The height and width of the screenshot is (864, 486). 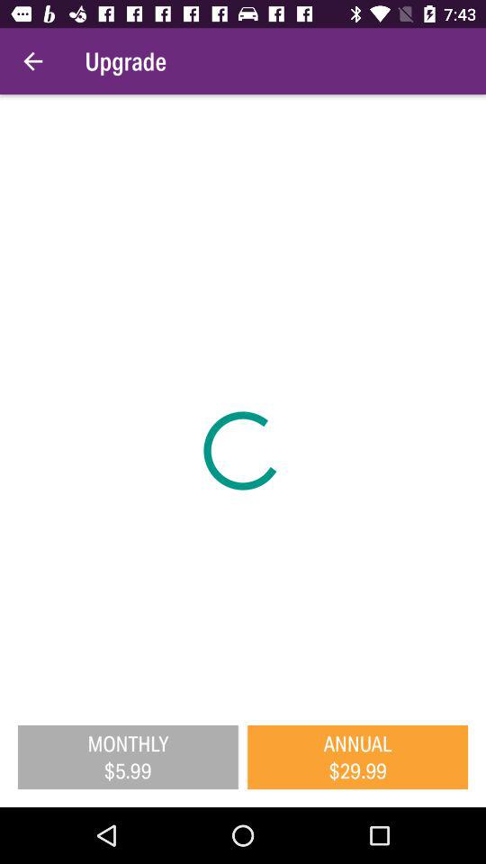 What do you see at coordinates (358, 757) in the screenshot?
I see `press the item next to the monthly
$5.99 item` at bounding box center [358, 757].